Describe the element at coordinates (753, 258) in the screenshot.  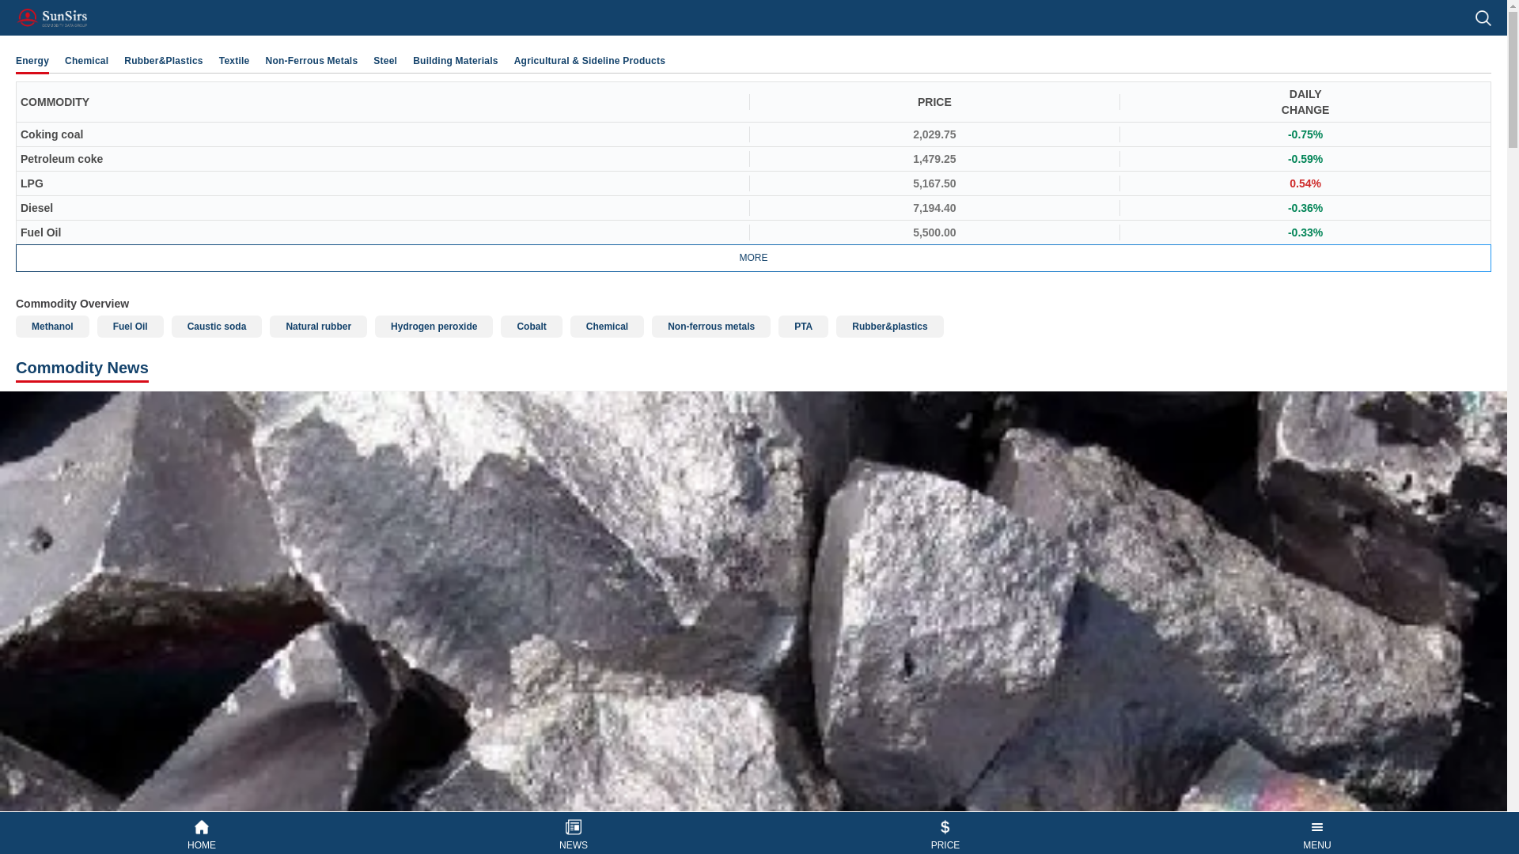
I see `MORE` at that location.